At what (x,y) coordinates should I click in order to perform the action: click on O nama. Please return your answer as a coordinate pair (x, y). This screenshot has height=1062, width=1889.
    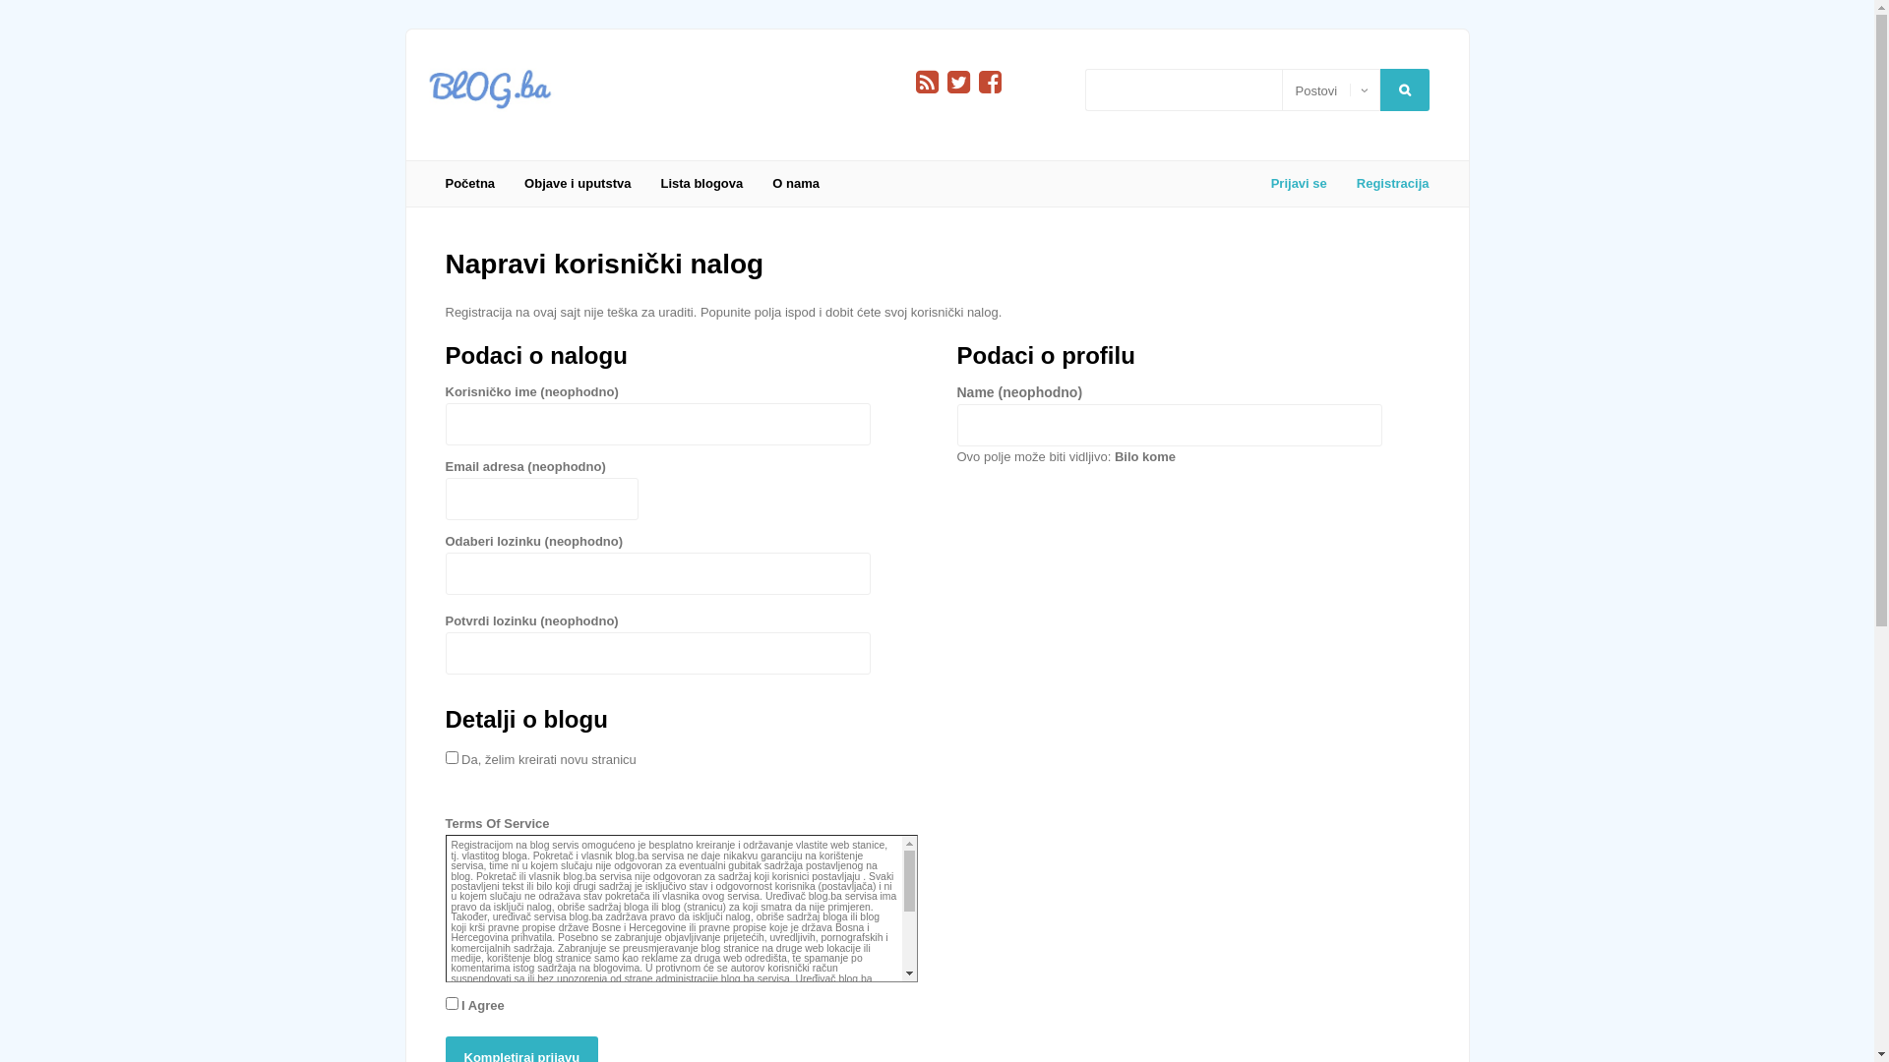
    Looking at the image, I should click on (796, 184).